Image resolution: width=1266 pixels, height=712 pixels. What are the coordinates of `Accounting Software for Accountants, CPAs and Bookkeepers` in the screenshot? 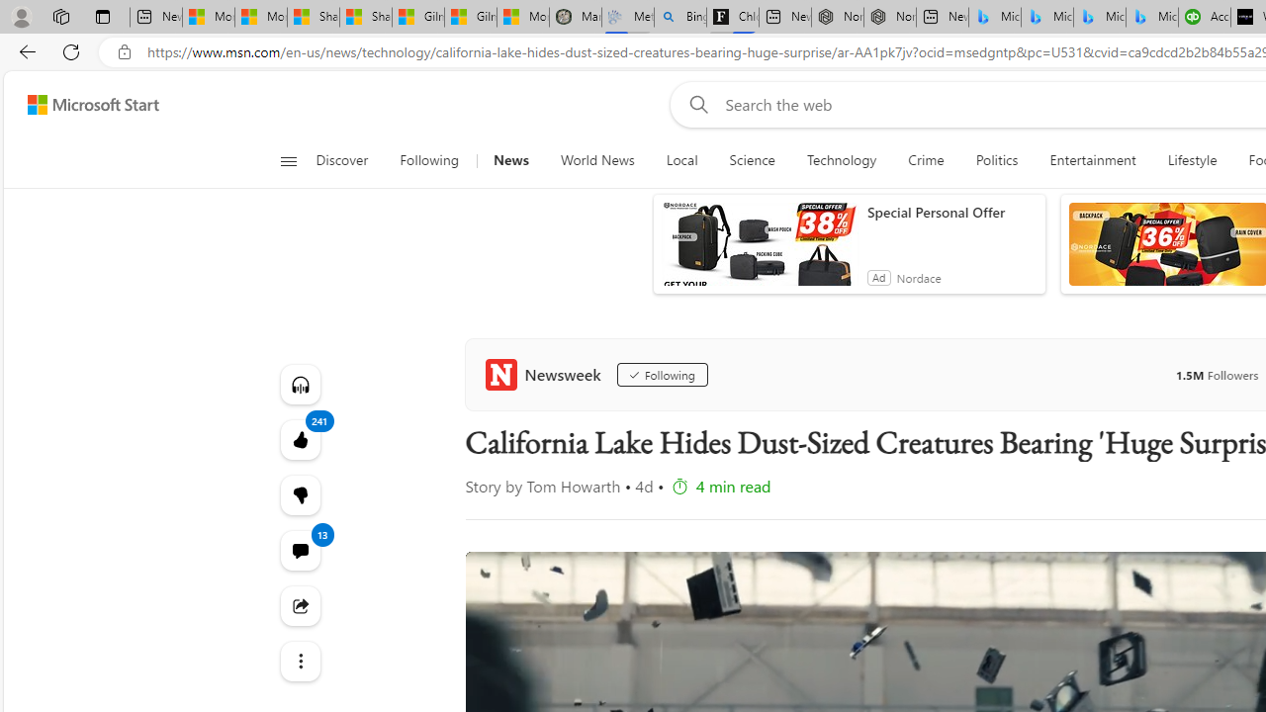 It's located at (1205, 18).